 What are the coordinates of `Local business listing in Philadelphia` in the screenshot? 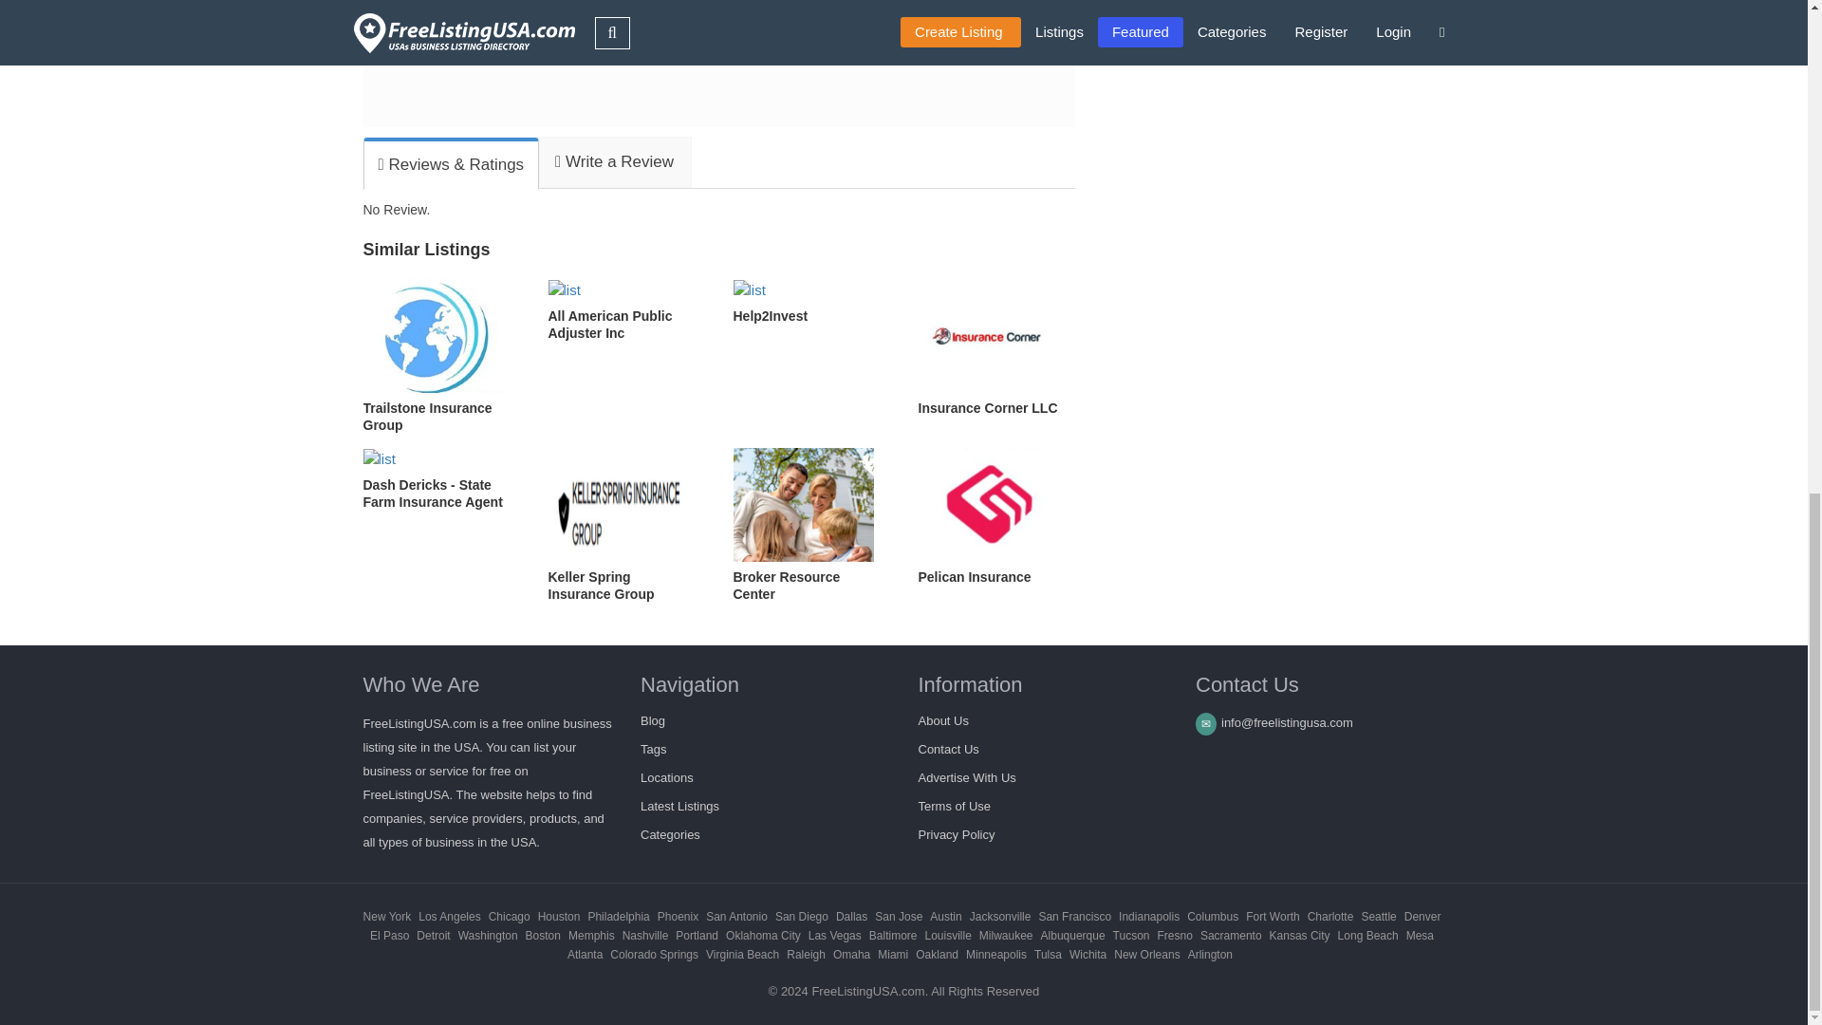 It's located at (617, 917).